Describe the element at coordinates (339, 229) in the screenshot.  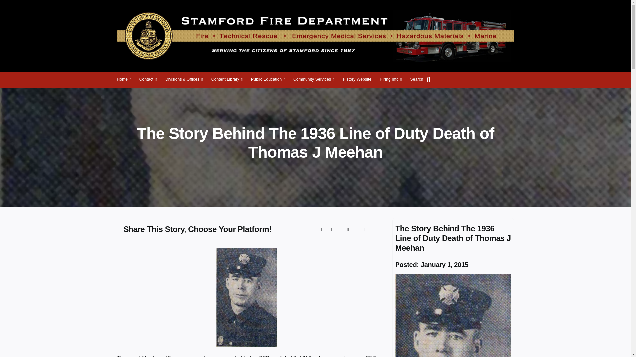
I see `LinkedIn` at that location.